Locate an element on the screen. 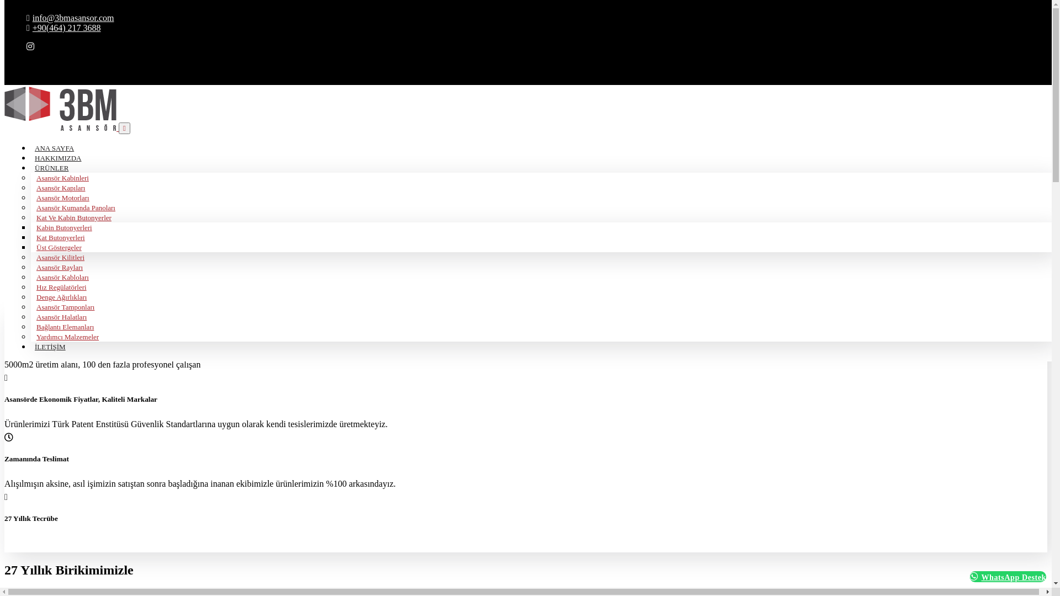 The image size is (1060, 596). Kat Ve Kabin Butonyerler is located at coordinates (74, 217).